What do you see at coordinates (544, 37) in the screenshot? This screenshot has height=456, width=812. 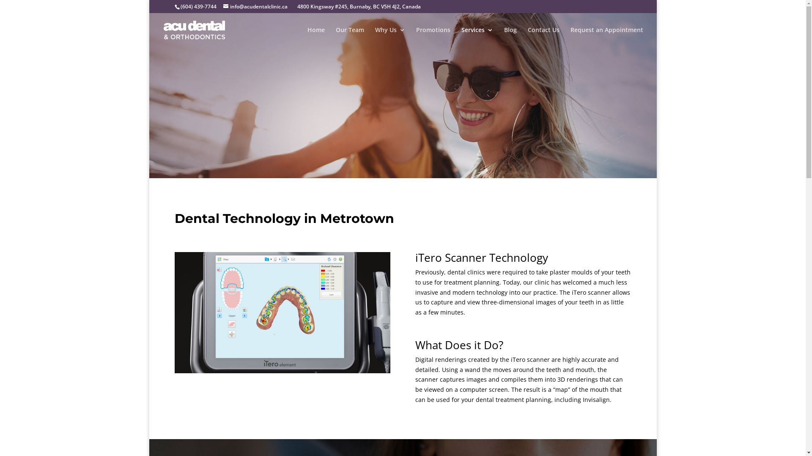 I see `Contact Us` at bounding box center [544, 37].